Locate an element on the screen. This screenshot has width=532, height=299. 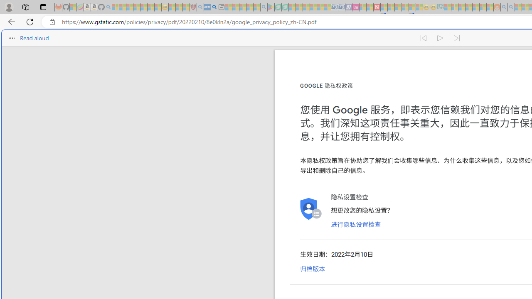
Continue to read aloud (Ctrl+Shift+U) is located at coordinates (441, 38).